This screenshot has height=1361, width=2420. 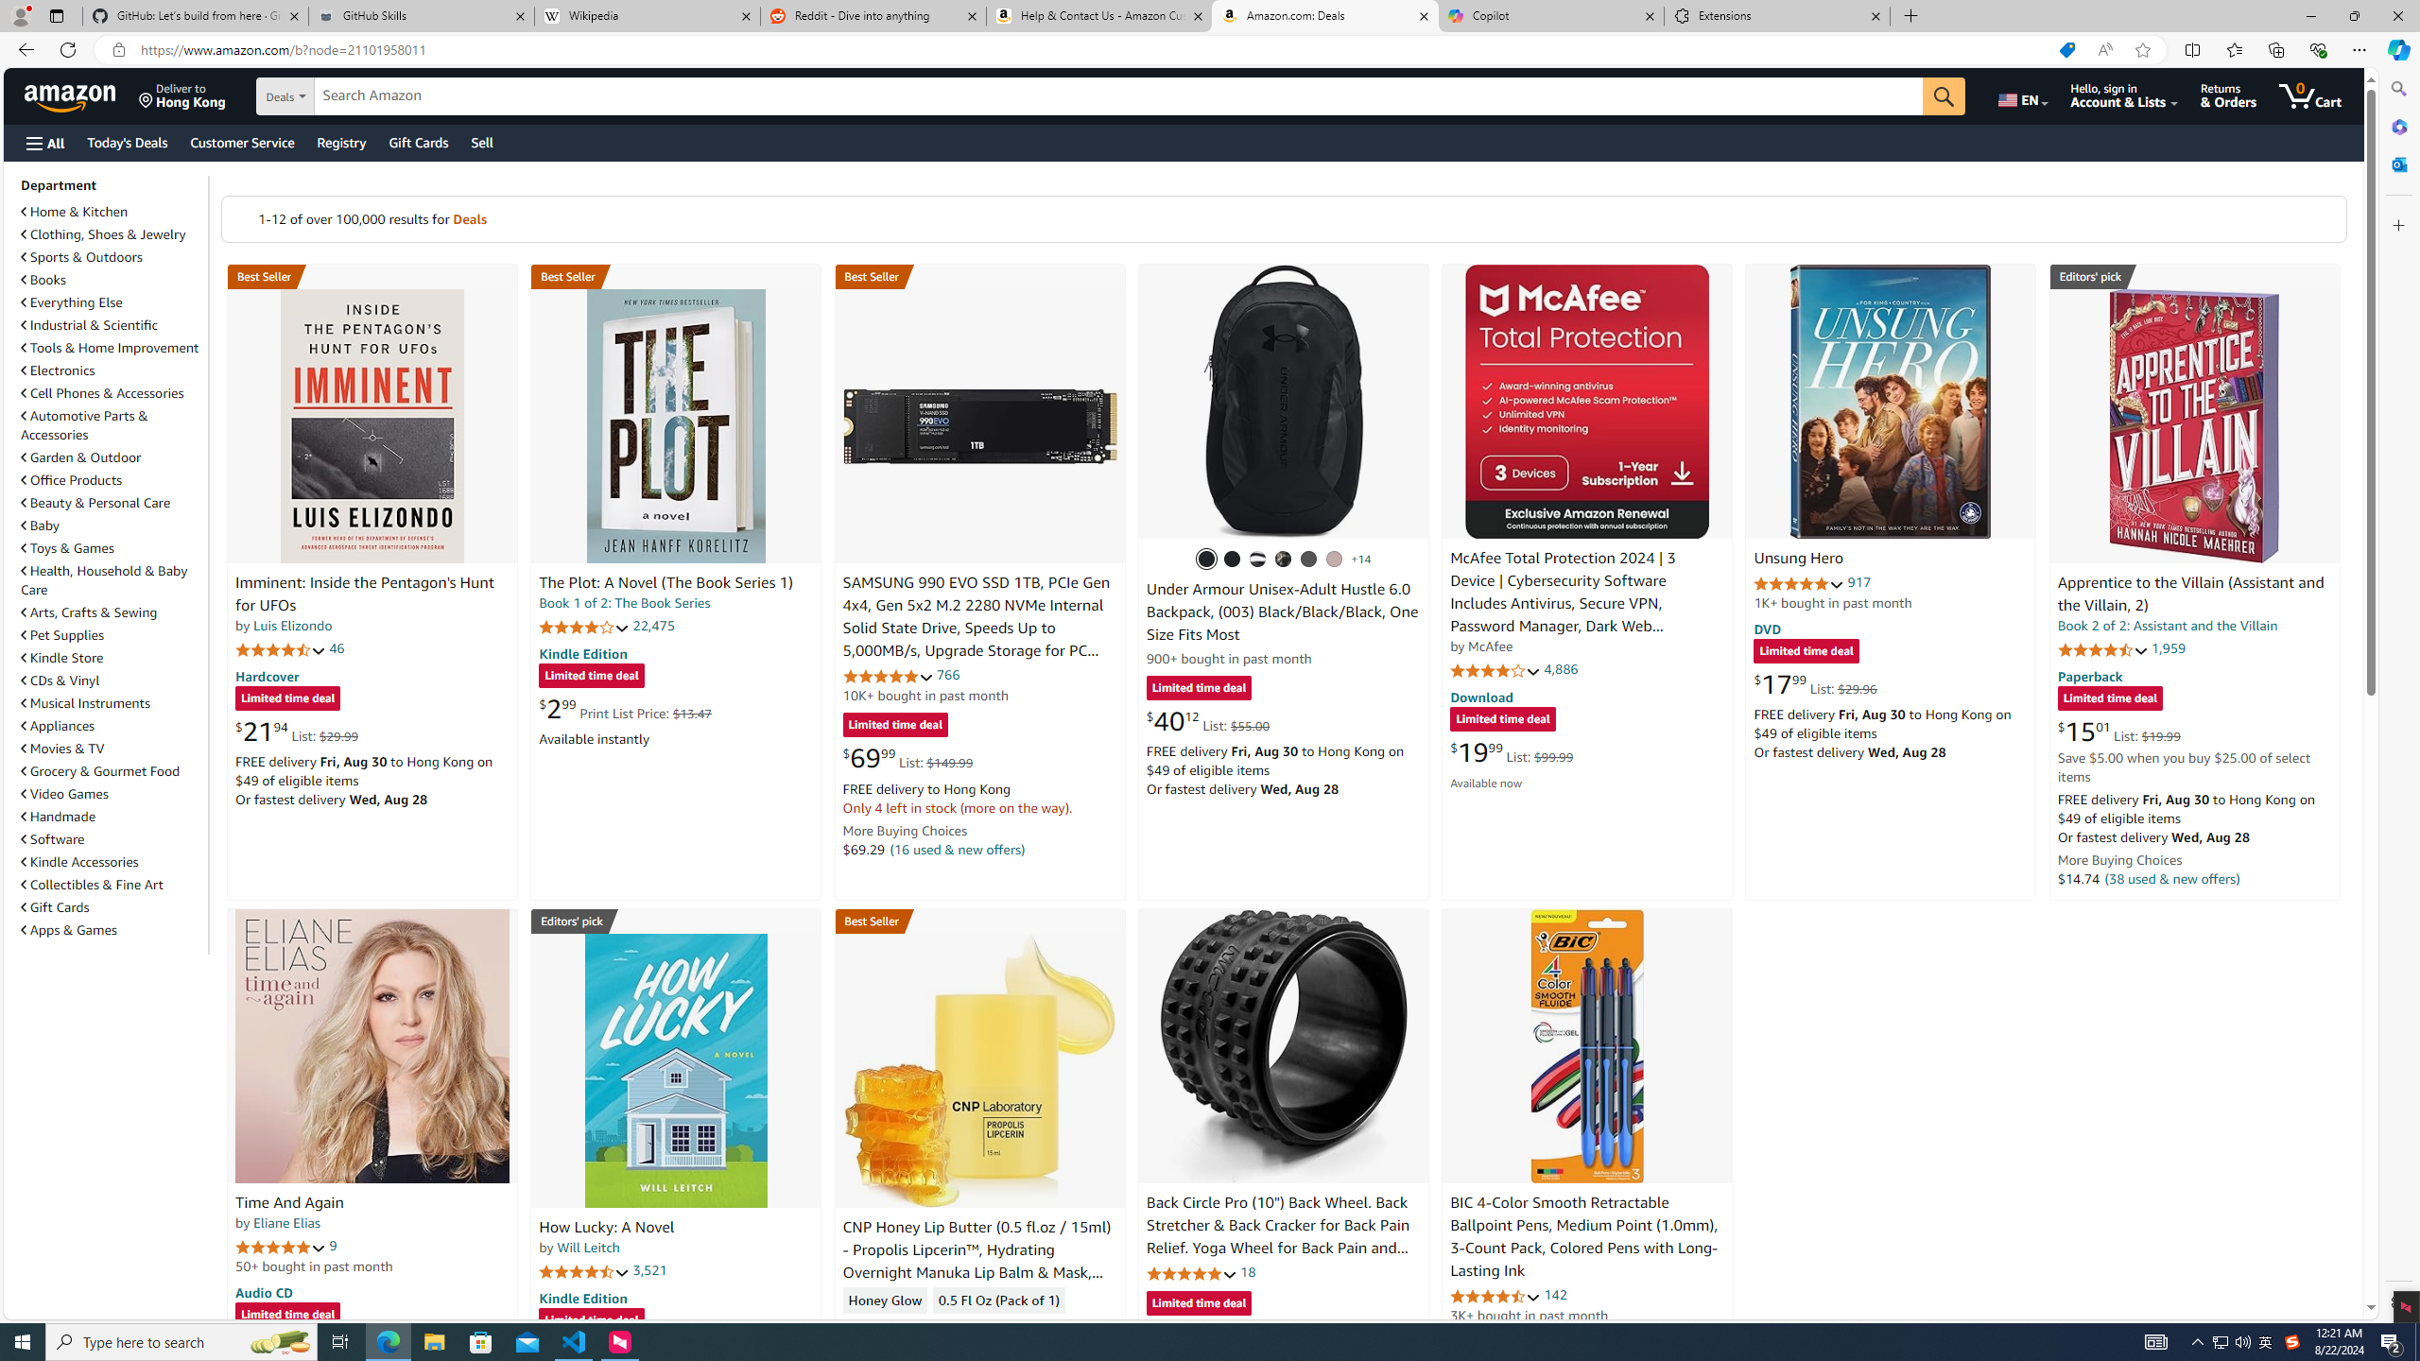 I want to click on Best Seller in Unexplained Mysteries, so click(x=372, y=276).